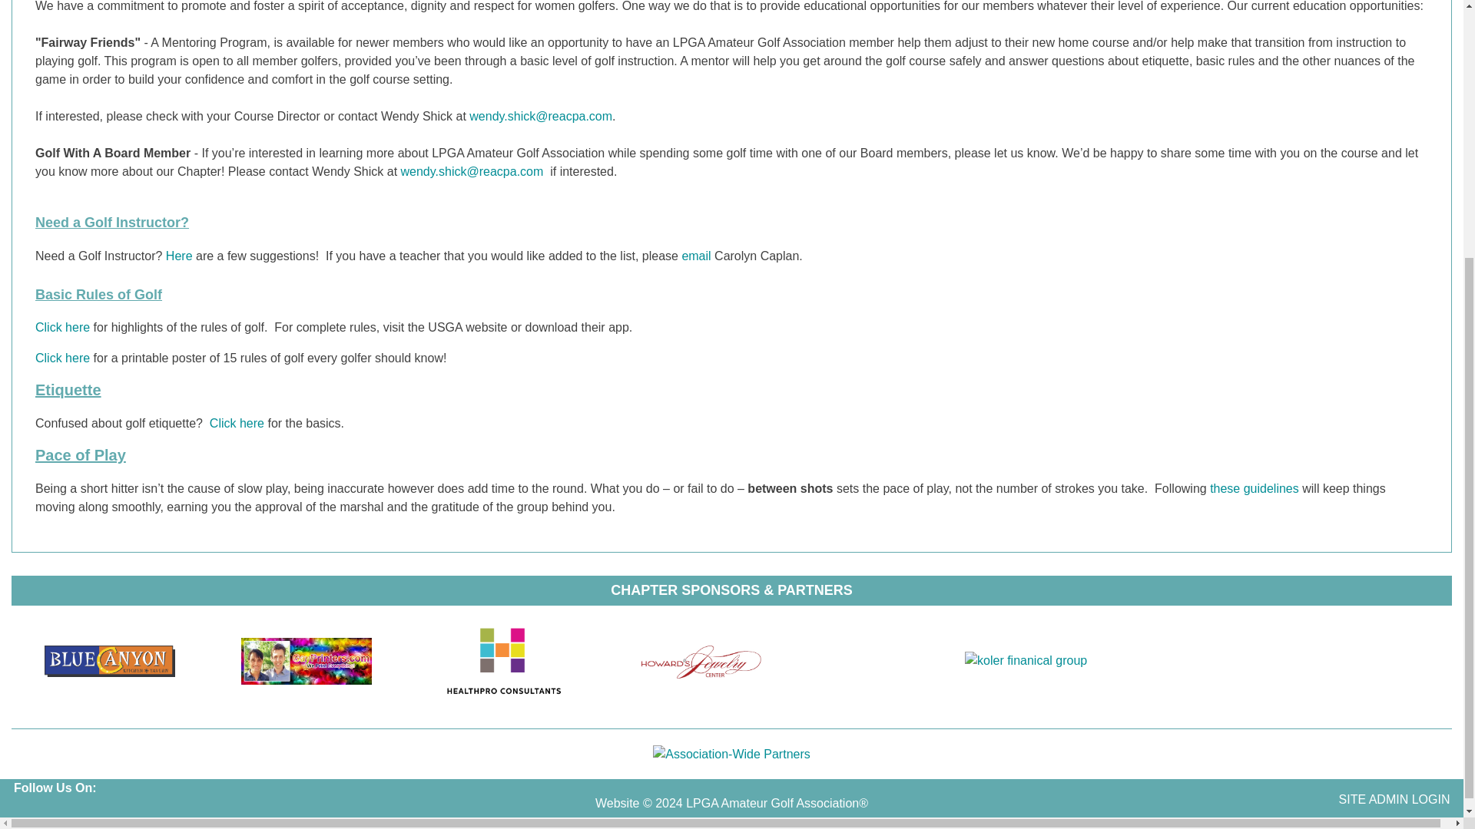  Describe the element at coordinates (307, 661) in the screenshot. I see `gay printers com banner` at that location.